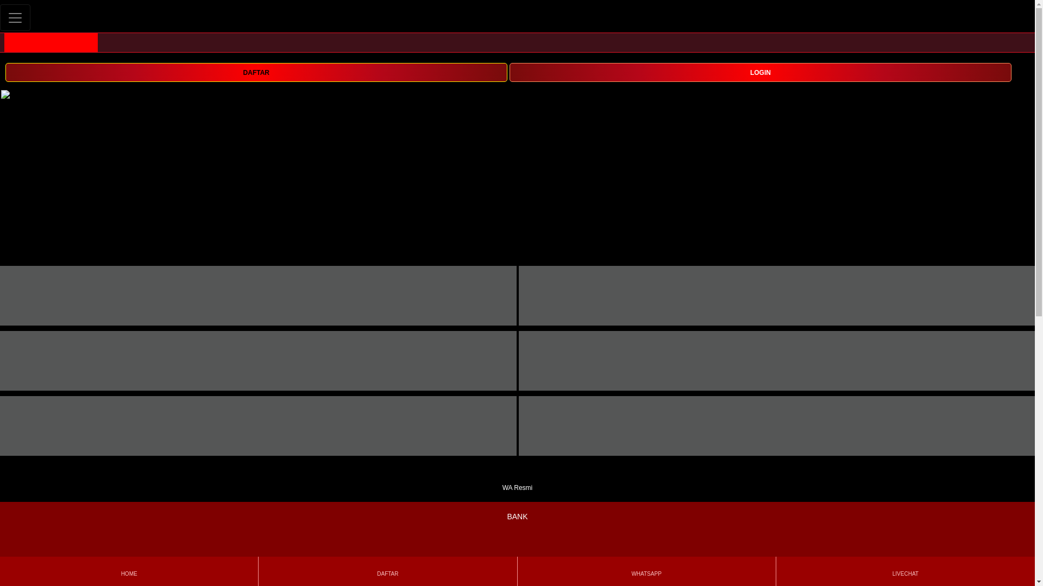  What do you see at coordinates (517, 481) in the screenshot?
I see `WA Resmi` at bounding box center [517, 481].